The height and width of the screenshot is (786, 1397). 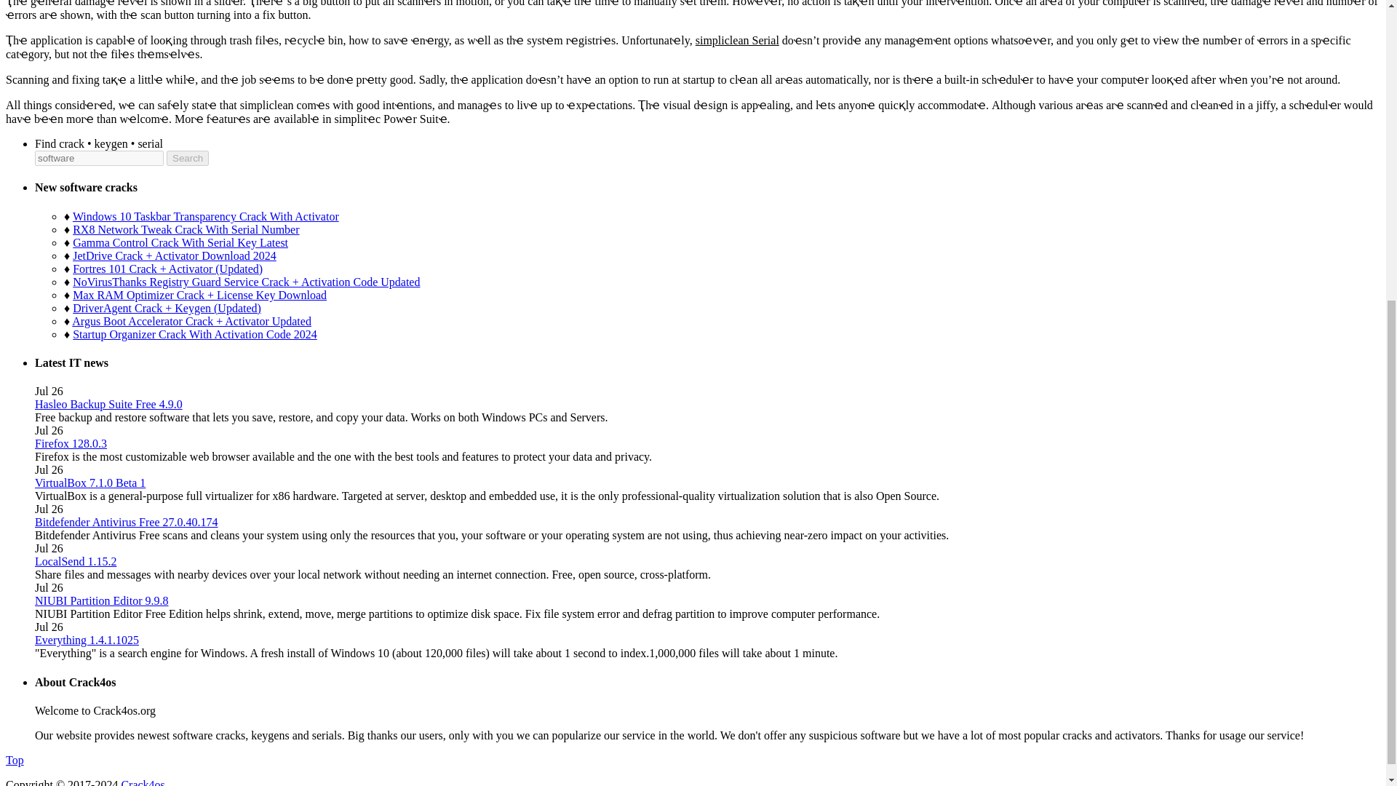 What do you see at coordinates (194, 334) in the screenshot?
I see `Startup Organizer Crack With Activation Code 2024` at bounding box center [194, 334].